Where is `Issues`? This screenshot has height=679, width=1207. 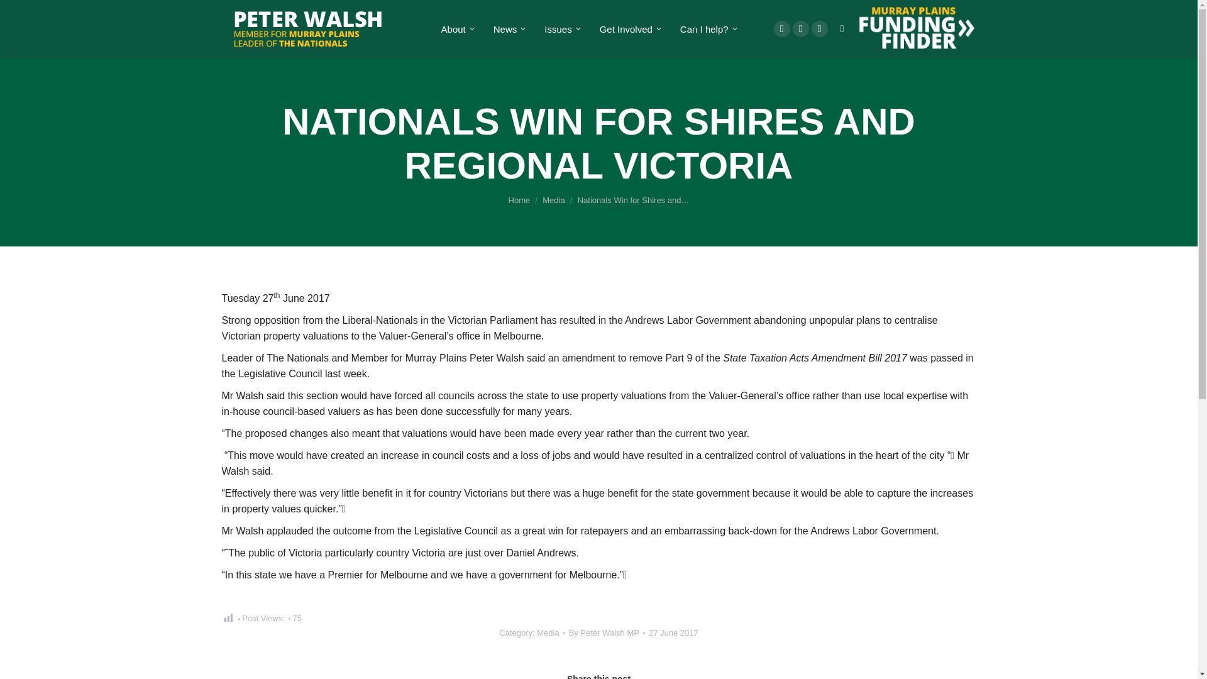 Issues is located at coordinates (561, 29).